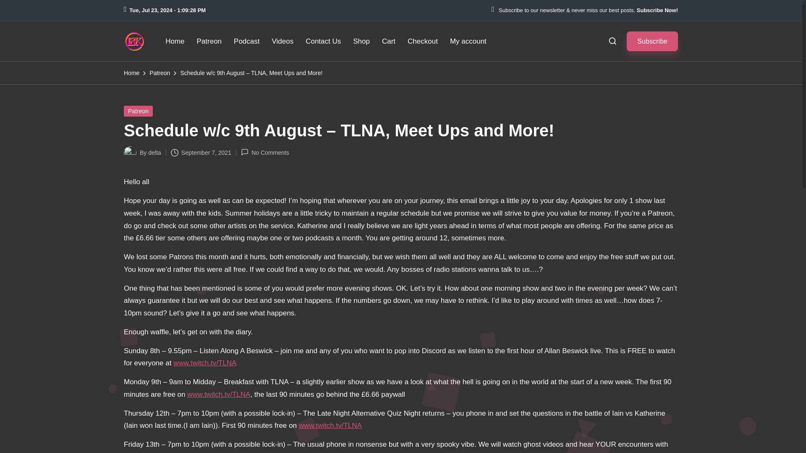 The height and width of the screenshot is (453, 806). What do you see at coordinates (657, 10) in the screenshot?
I see `Subscribe Now!` at bounding box center [657, 10].